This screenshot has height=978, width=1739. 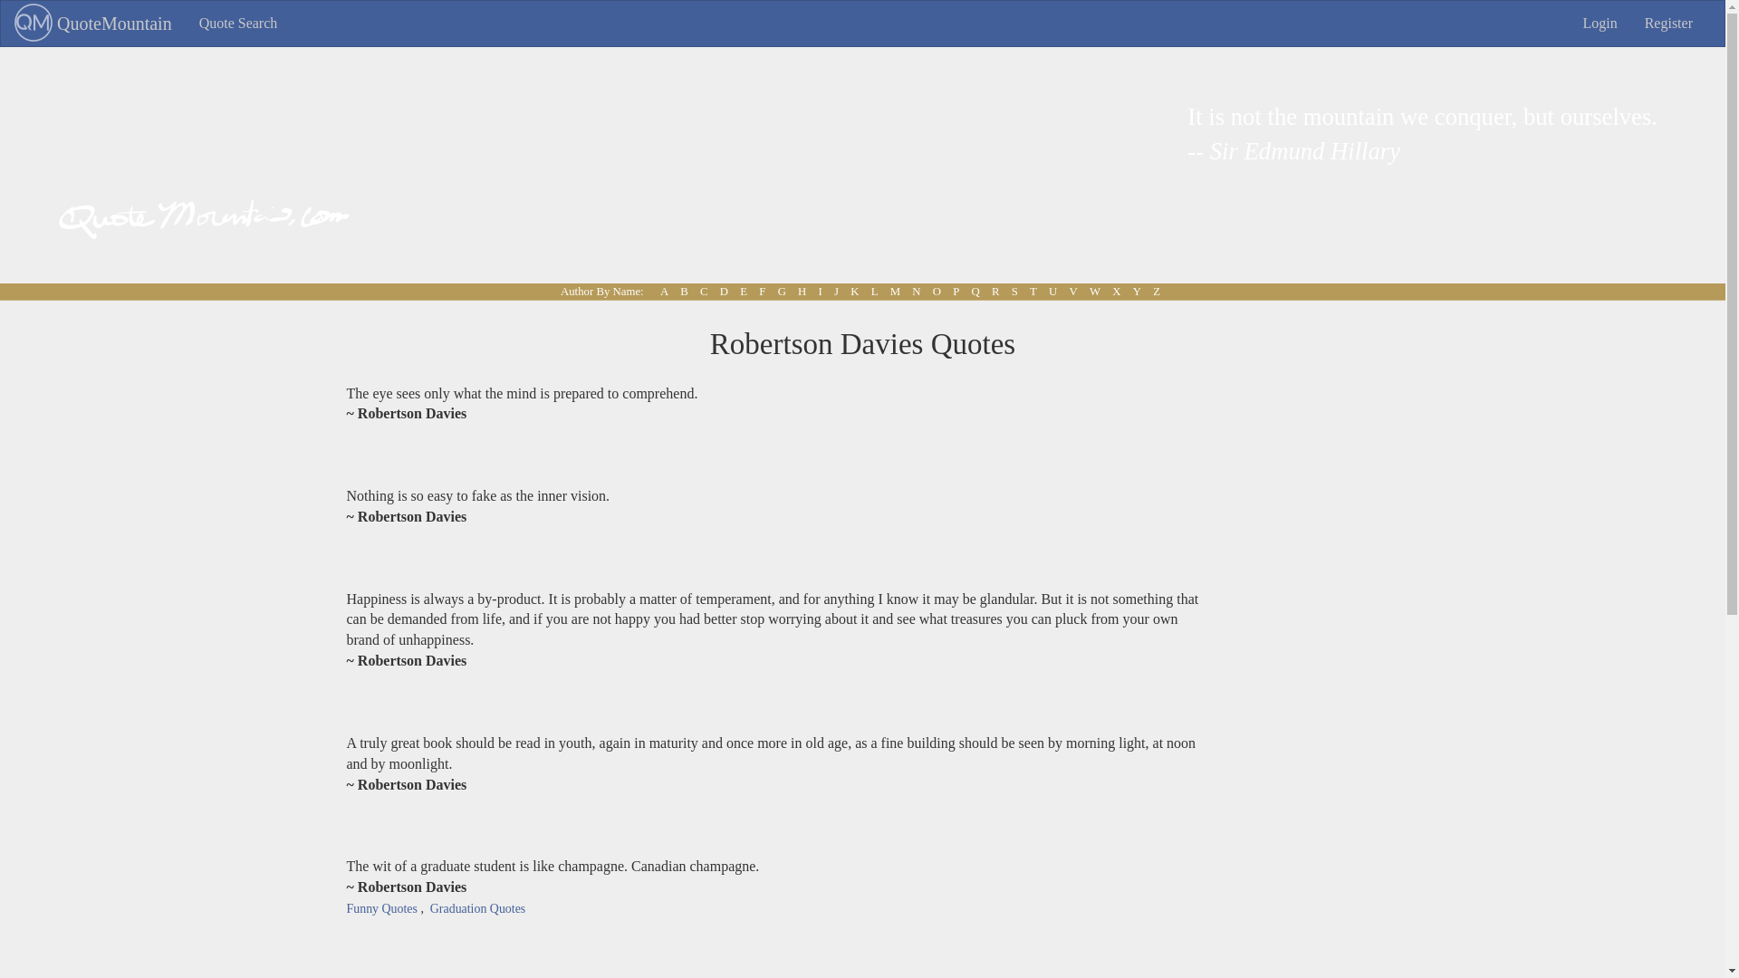 I want to click on Register, so click(x=1668, y=24).